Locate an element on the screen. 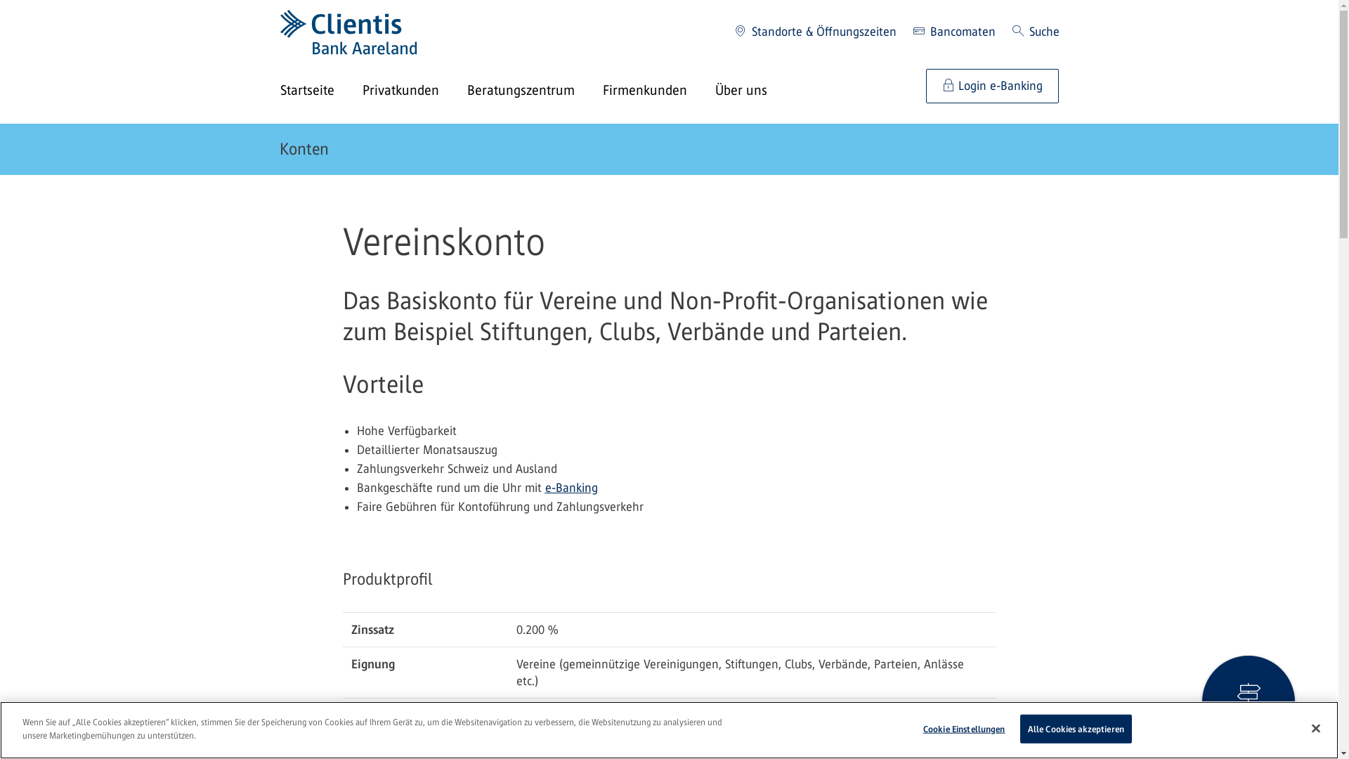  Firmenkunden is located at coordinates (659, 91).